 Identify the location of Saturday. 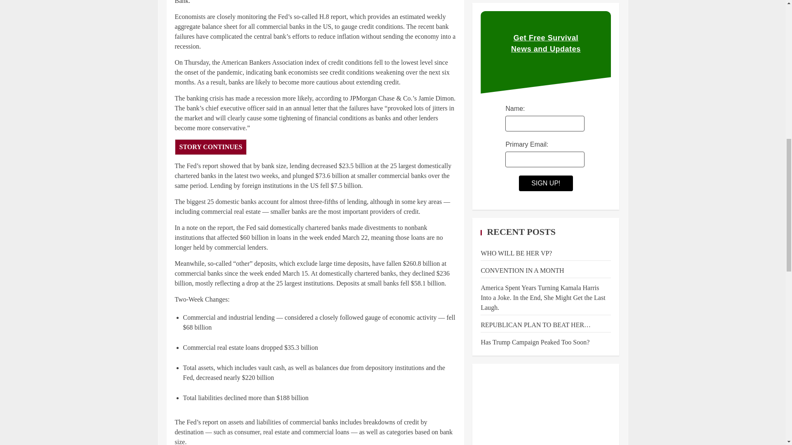
(583, 407).